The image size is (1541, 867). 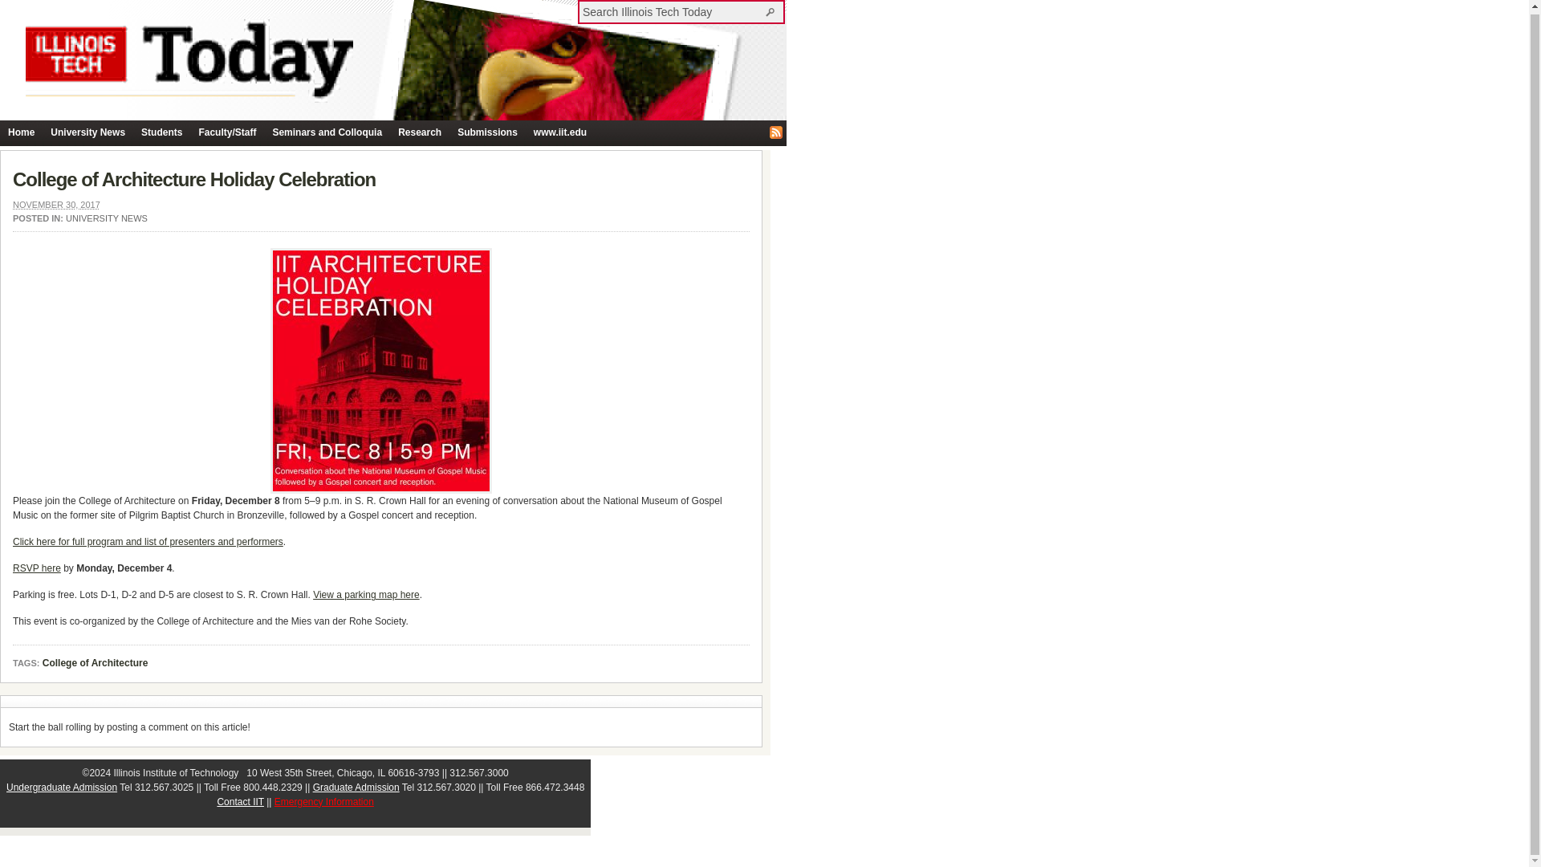 What do you see at coordinates (21, 133) in the screenshot?
I see `Home` at bounding box center [21, 133].